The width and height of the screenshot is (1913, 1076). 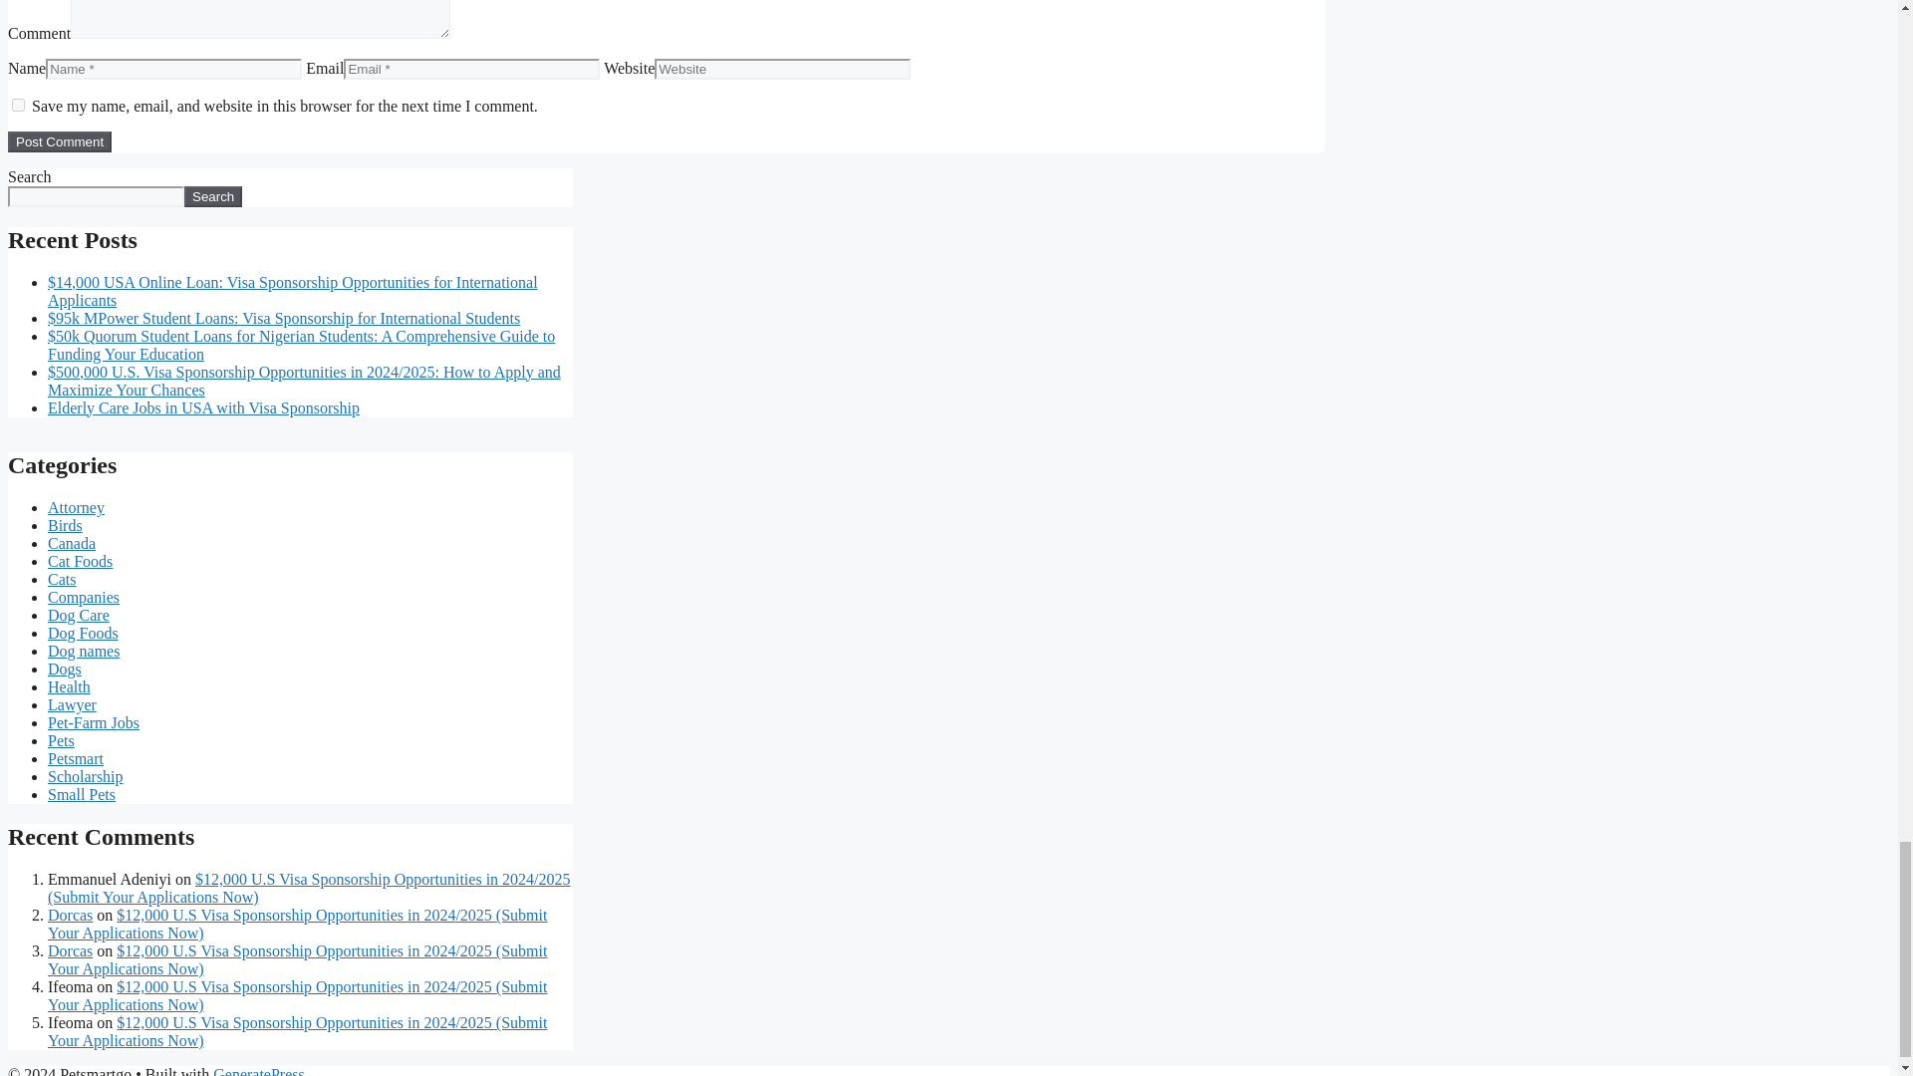 What do you see at coordinates (69, 686) in the screenshot?
I see `Health` at bounding box center [69, 686].